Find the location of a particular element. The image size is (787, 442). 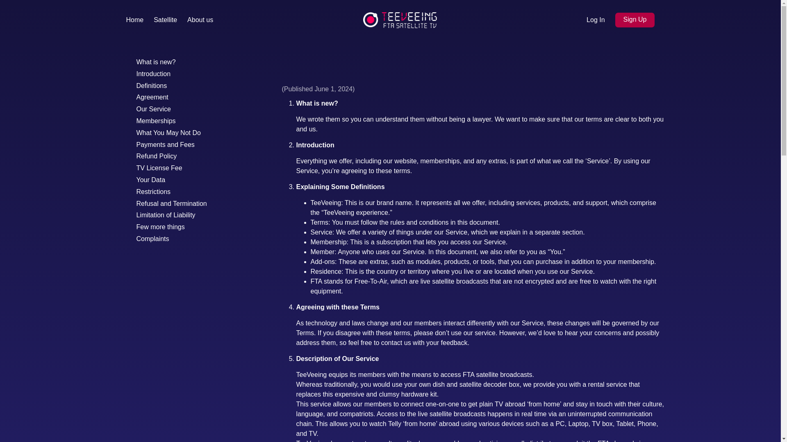

Log In is located at coordinates (595, 20).